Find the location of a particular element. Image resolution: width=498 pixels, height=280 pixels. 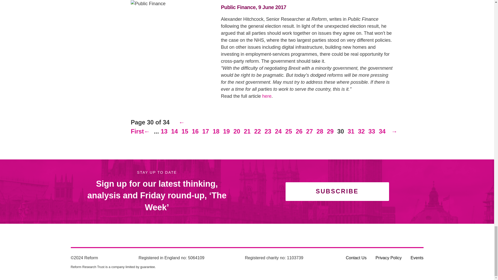

Page 25 is located at coordinates (288, 131).